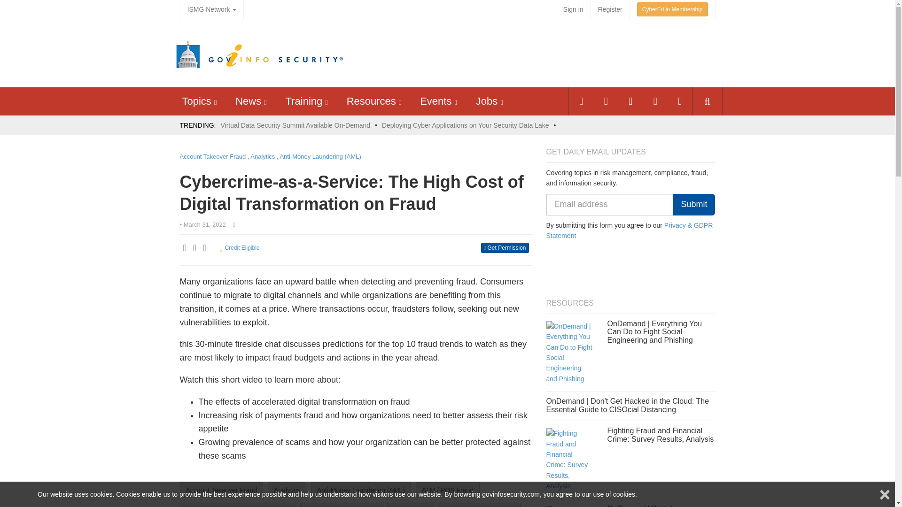 The image size is (902, 507). I want to click on Sign in, so click(573, 9).